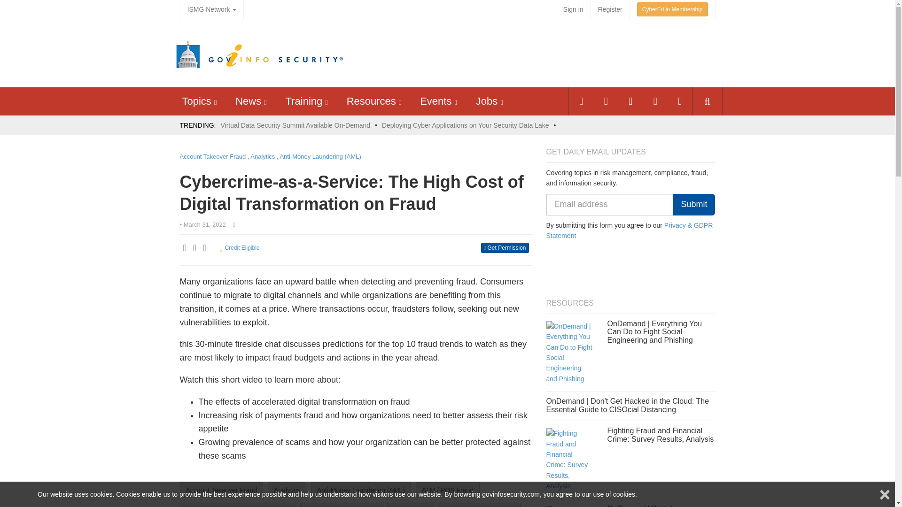 The image size is (902, 507). I want to click on Sign in, so click(573, 9).